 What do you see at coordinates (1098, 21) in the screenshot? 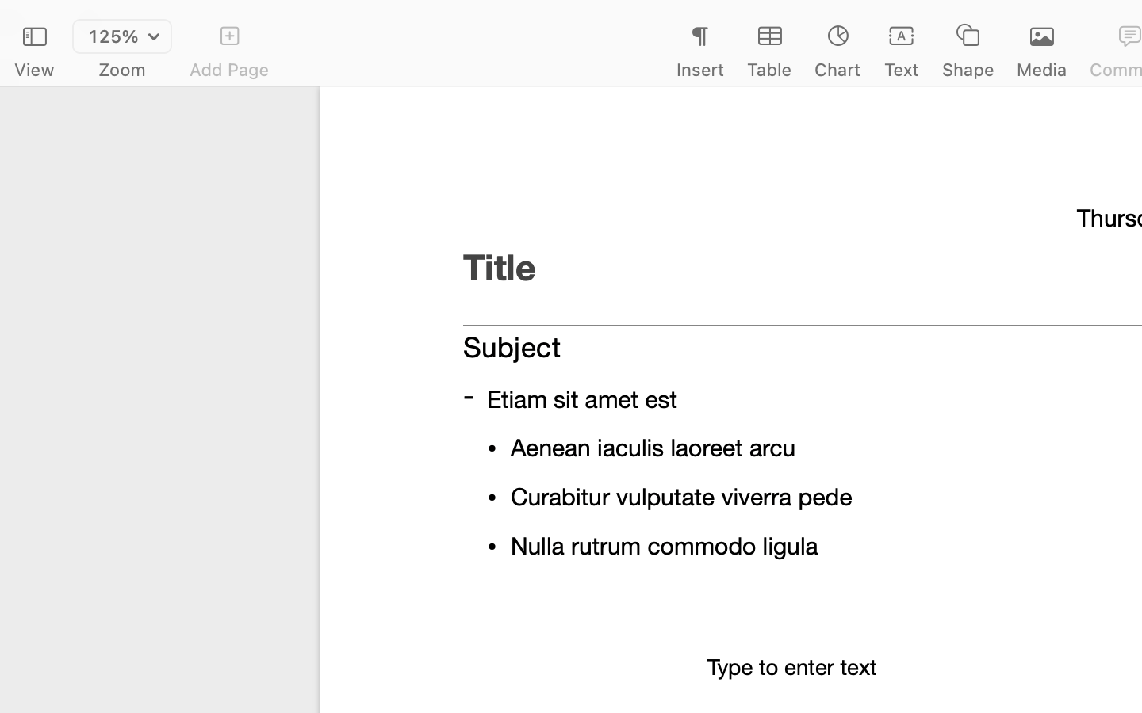
I see `Untitled` at bounding box center [1098, 21].